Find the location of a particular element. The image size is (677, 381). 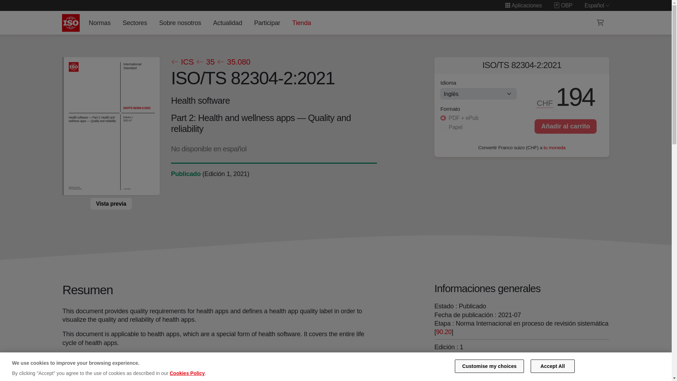

Sobre nosotros is located at coordinates (180, 23).